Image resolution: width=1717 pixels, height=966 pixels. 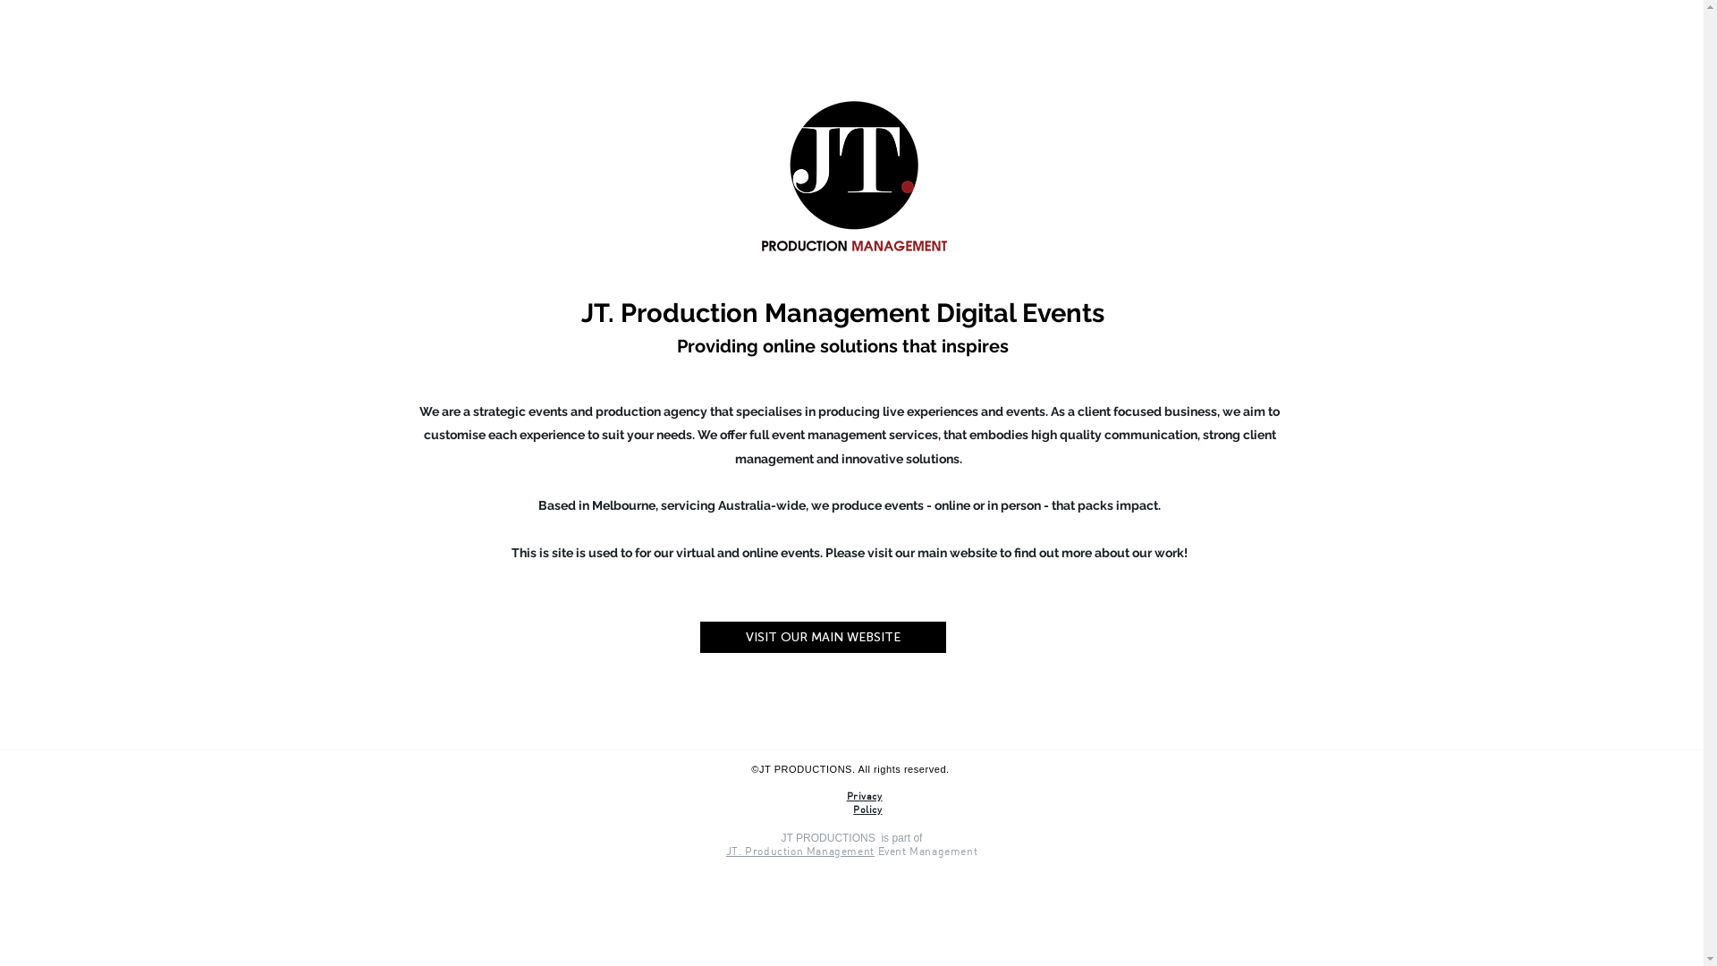 What do you see at coordinates (823, 637) in the screenshot?
I see `VISIT OUR MAIN WEBSITE` at bounding box center [823, 637].